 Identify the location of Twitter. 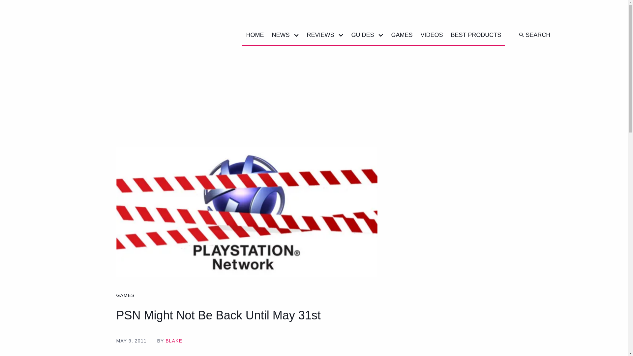
(439, 15).